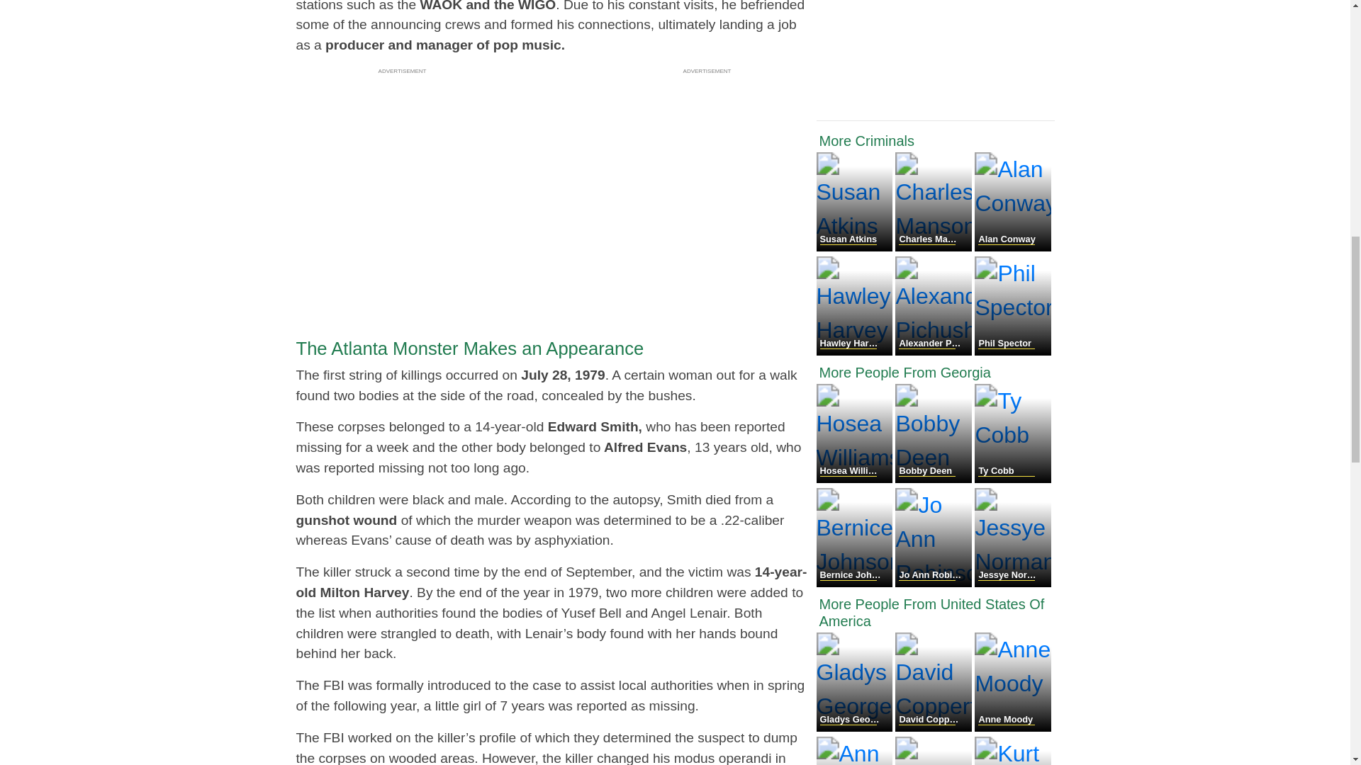 Image resolution: width=1361 pixels, height=765 pixels. Describe the element at coordinates (936, 373) in the screenshot. I see `More People From Georgia` at that location.